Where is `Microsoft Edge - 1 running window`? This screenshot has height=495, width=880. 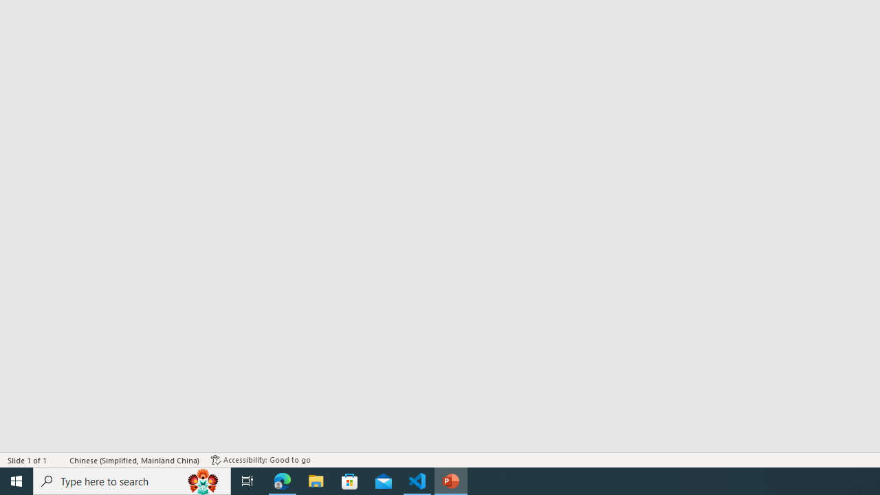
Microsoft Edge - 1 running window is located at coordinates (283, 481).